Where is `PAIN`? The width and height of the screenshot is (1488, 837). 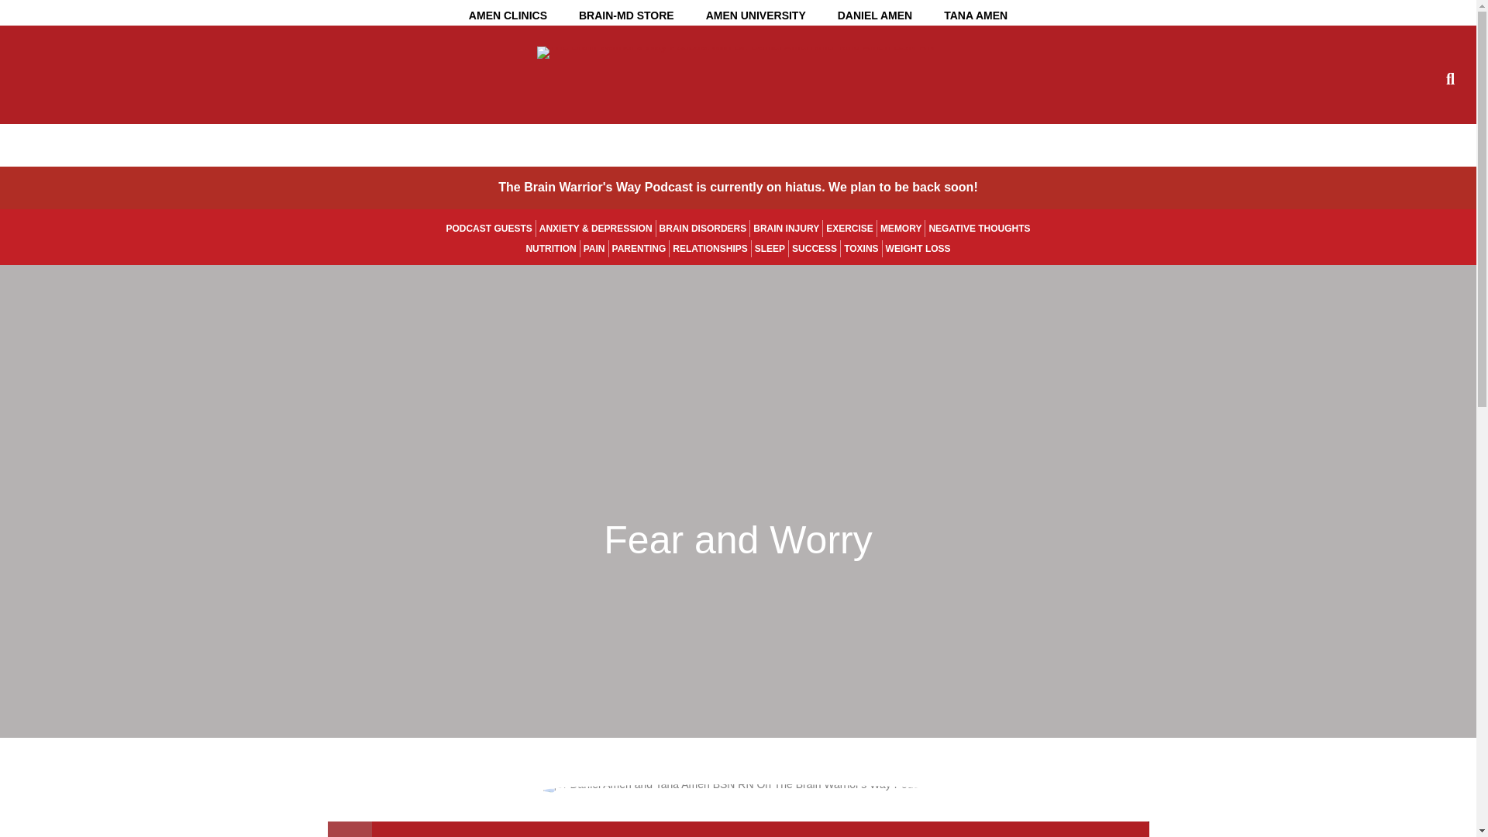 PAIN is located at coordinates (594, 248).